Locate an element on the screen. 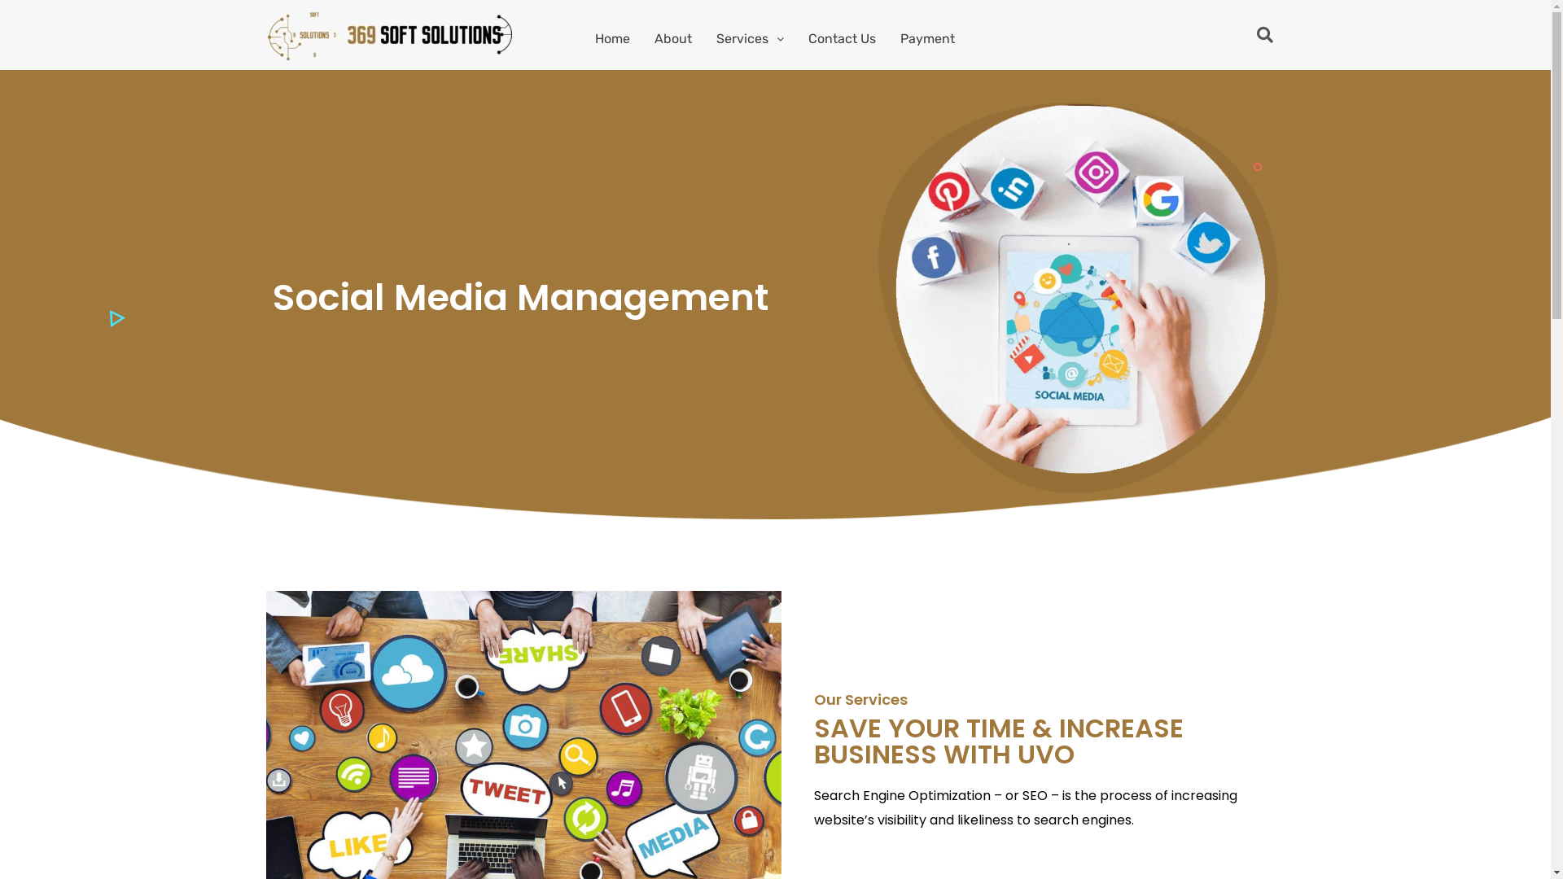  Services is located at coordinates (751, 39).